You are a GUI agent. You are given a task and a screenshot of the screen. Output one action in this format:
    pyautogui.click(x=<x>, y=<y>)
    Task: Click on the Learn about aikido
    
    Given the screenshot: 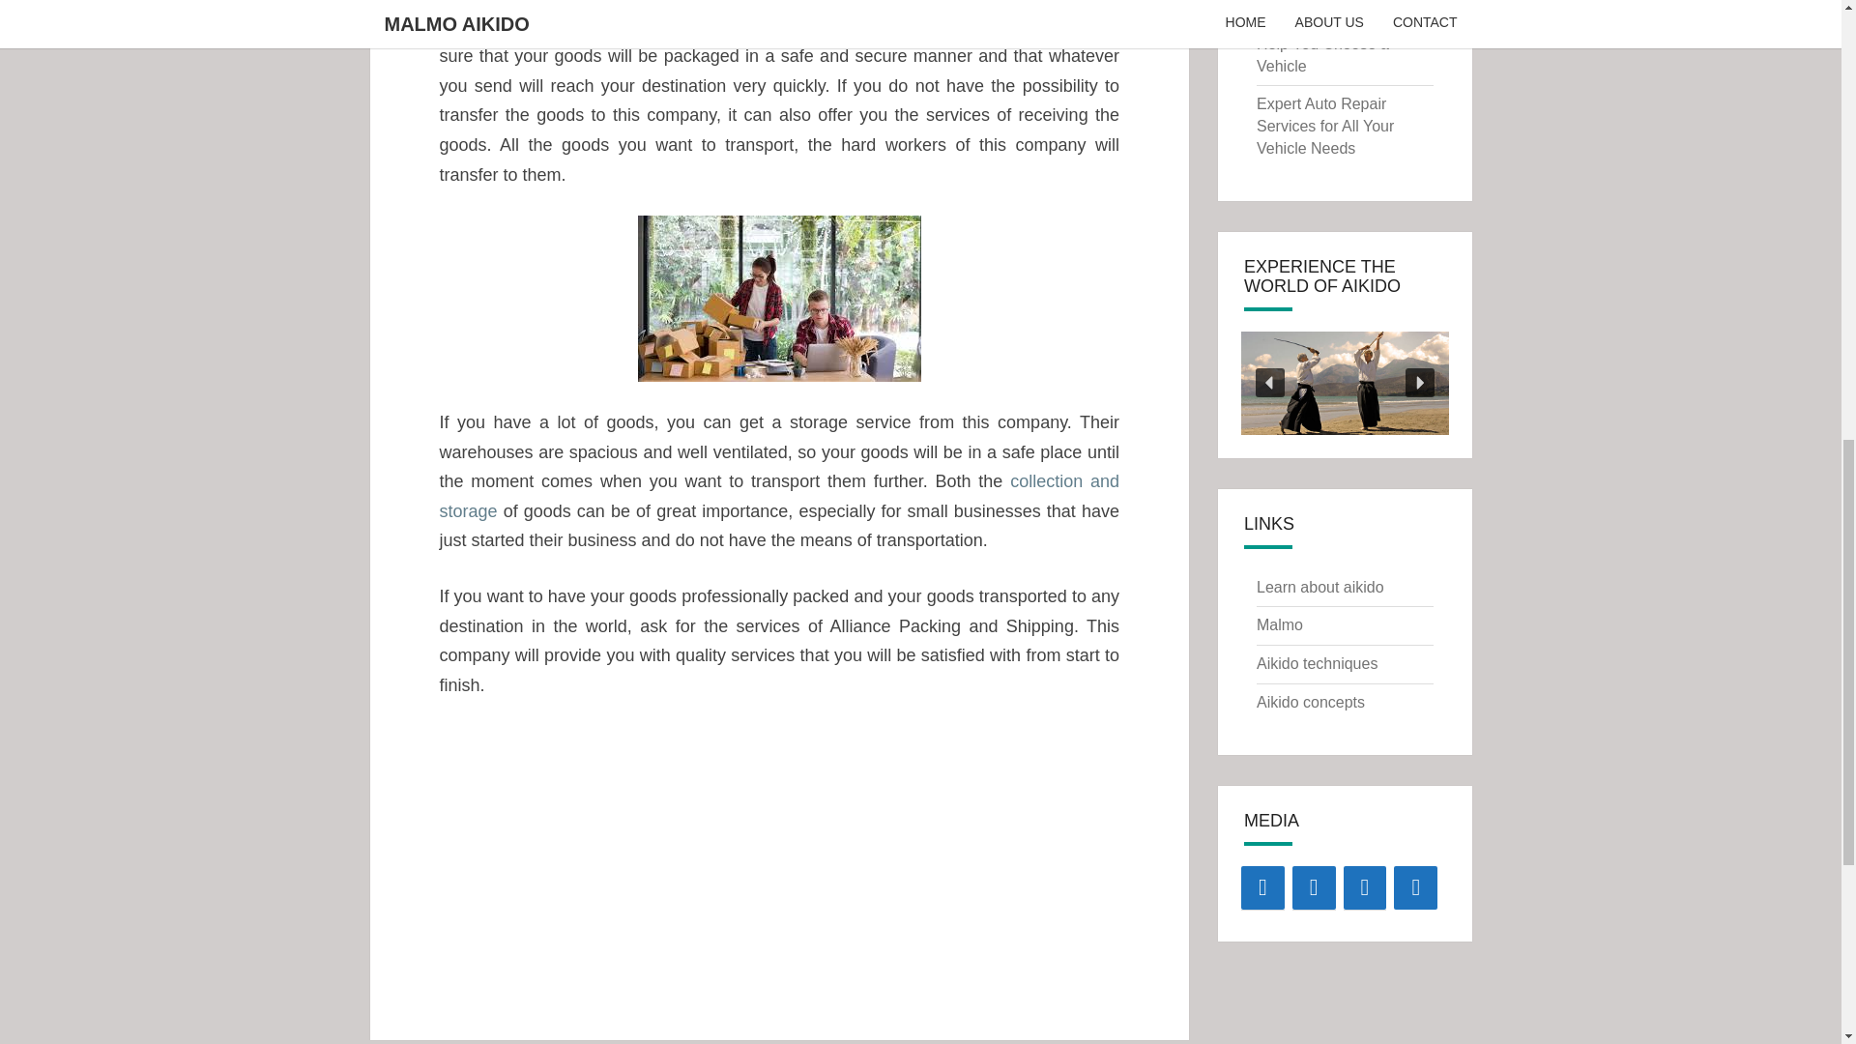 What is the action you would take?
    pyautogui.click(x=1320, y=587)
    